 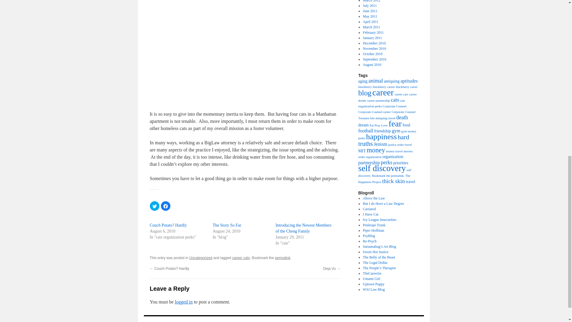 I want to click on logged in, so click(x=184, y=302).